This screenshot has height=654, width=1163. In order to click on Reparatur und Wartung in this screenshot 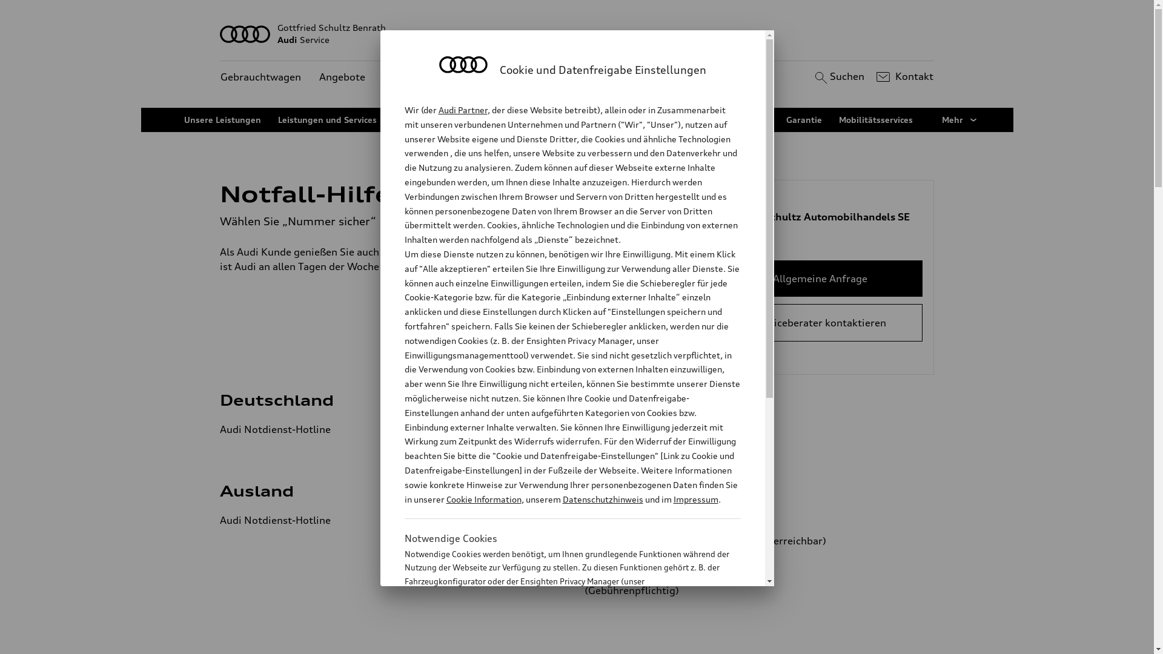, I will do `click(443, 120)`.